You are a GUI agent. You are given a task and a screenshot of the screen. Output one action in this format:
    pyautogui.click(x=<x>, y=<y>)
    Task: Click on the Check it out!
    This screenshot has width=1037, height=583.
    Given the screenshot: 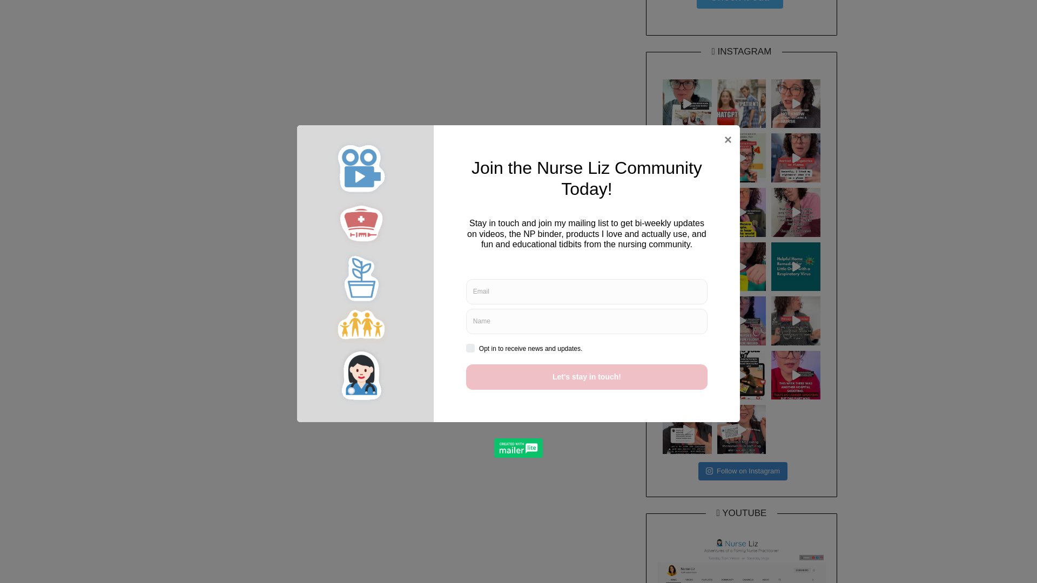 What is the action you would take?
    pyautogui.click(x=740, y=4)
    